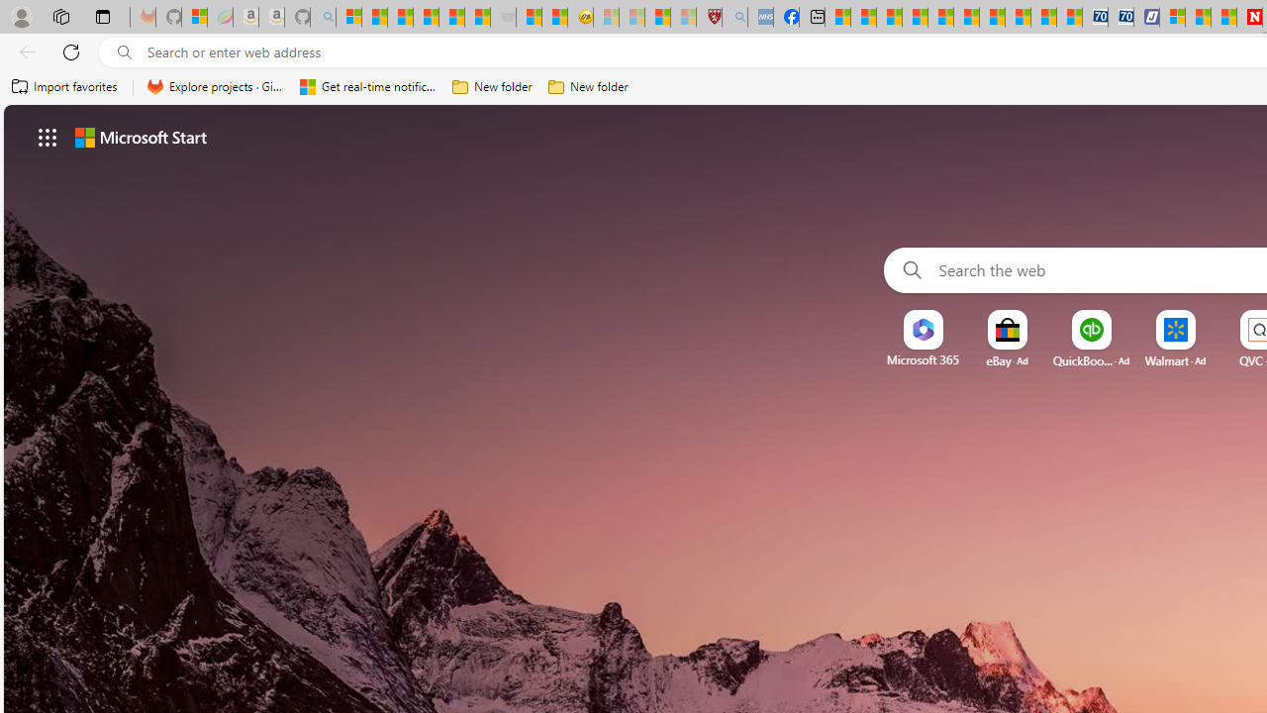  Describe the element at coordinates (125, 52) in the screenshot. I see `Search icon` at that location.